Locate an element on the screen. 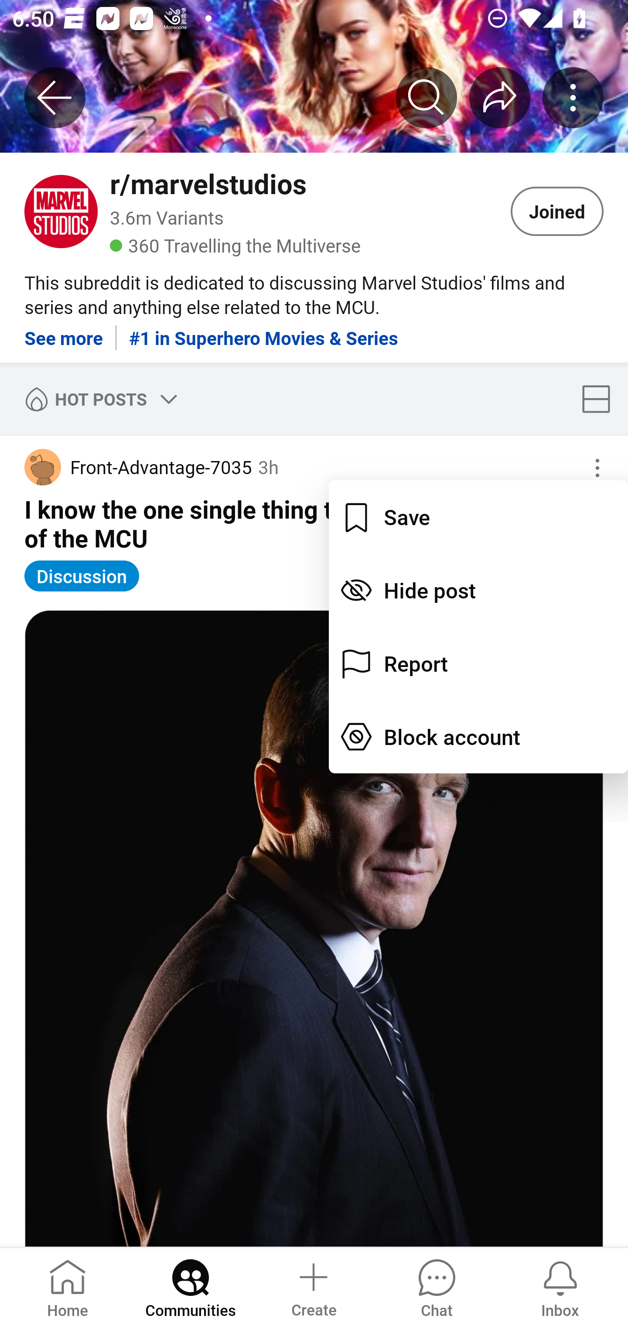 The height and width of the screenshot is (1326, 628). Report is located at coordinates (478, 663).